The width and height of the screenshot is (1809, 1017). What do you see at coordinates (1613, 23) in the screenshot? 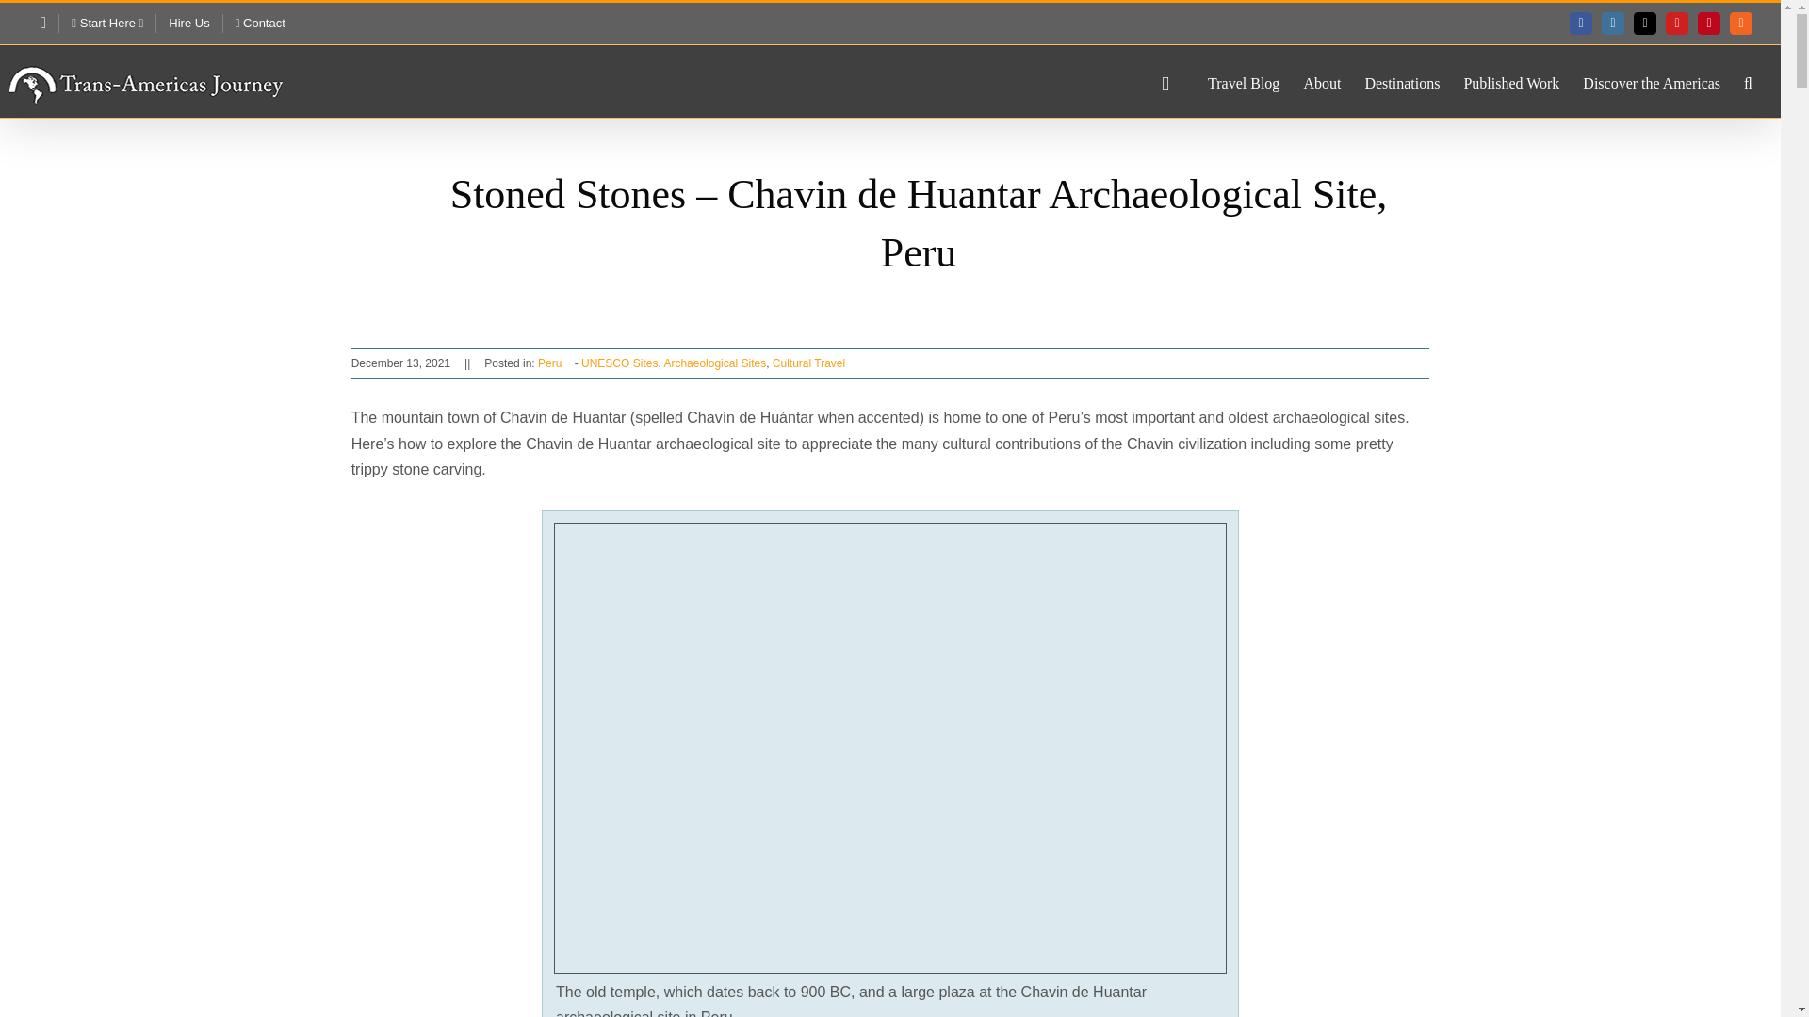
I see `Instagram` at bounding box center [1613, 23].